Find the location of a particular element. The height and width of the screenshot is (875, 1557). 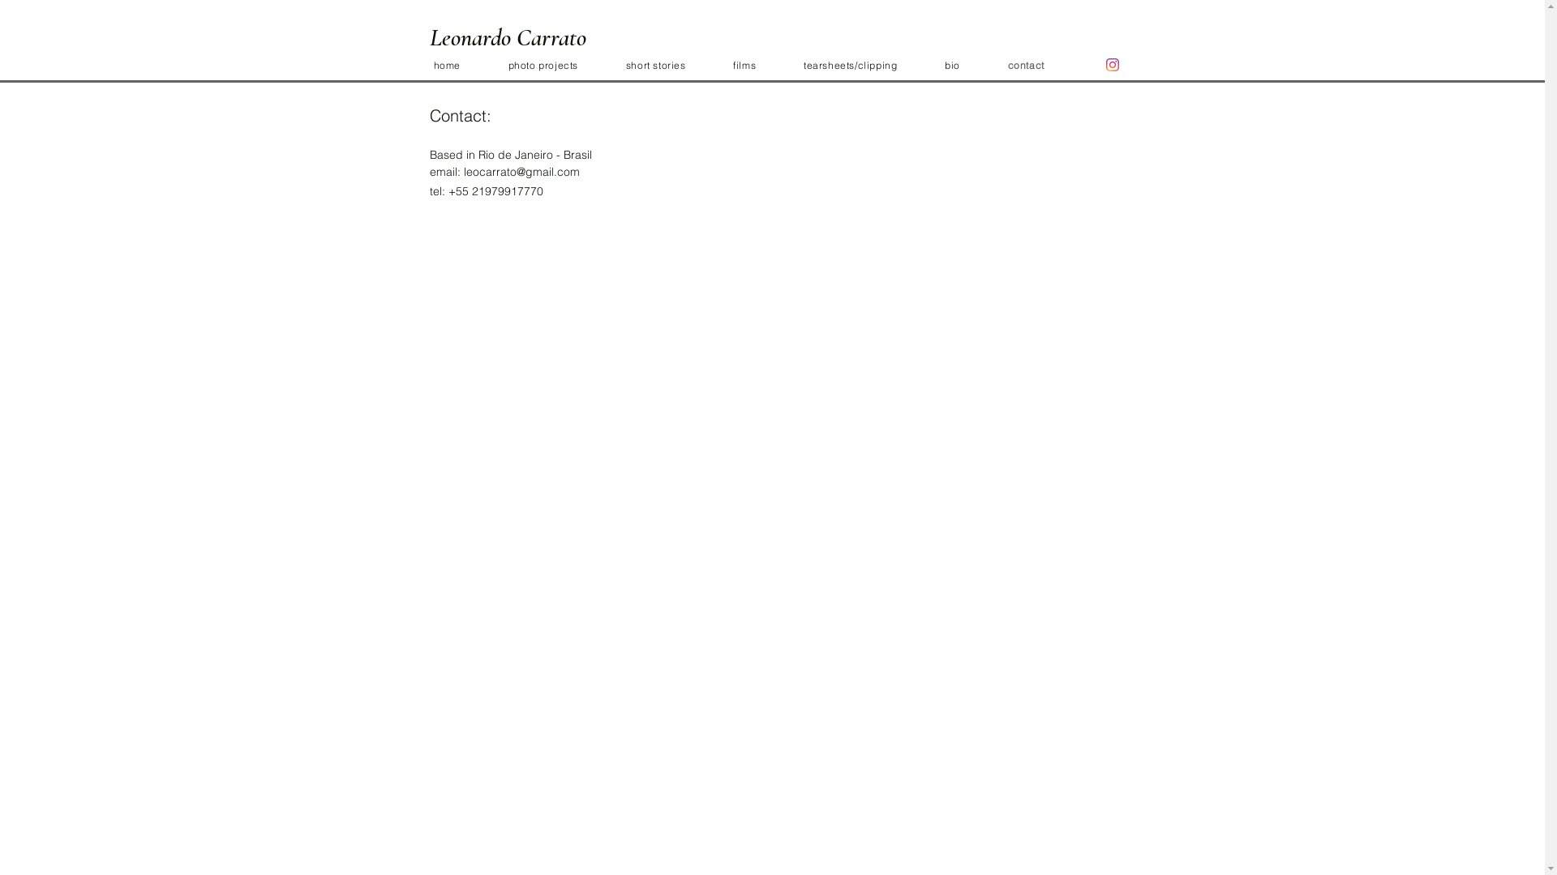

bio is located at coordinates (974, 66).